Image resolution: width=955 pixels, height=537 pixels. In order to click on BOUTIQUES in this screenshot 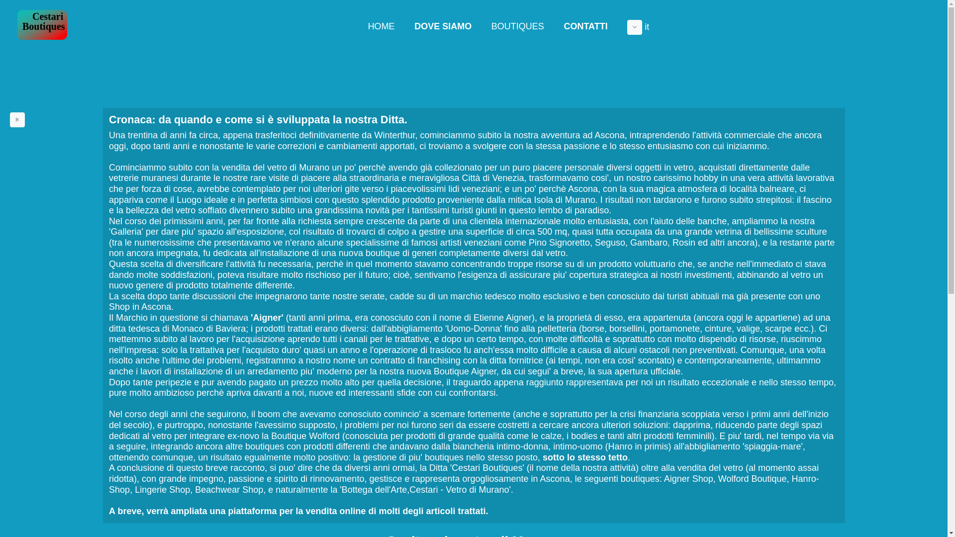, I will do `click(518, 27)`.